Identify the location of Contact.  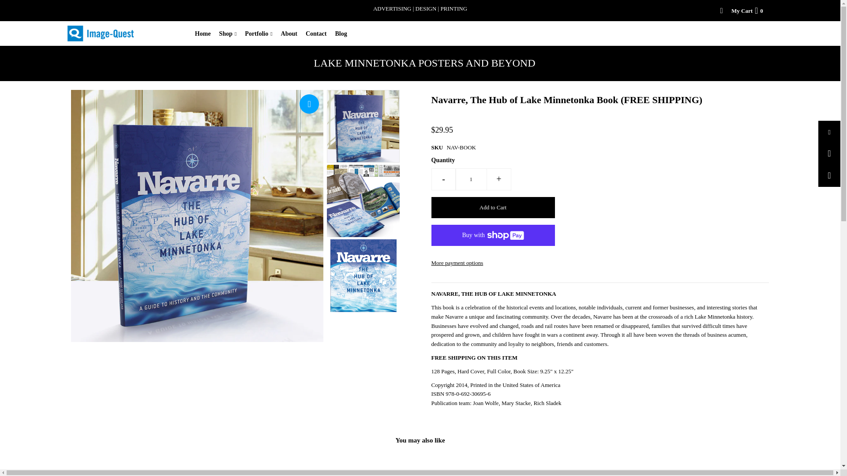
(319, 33).